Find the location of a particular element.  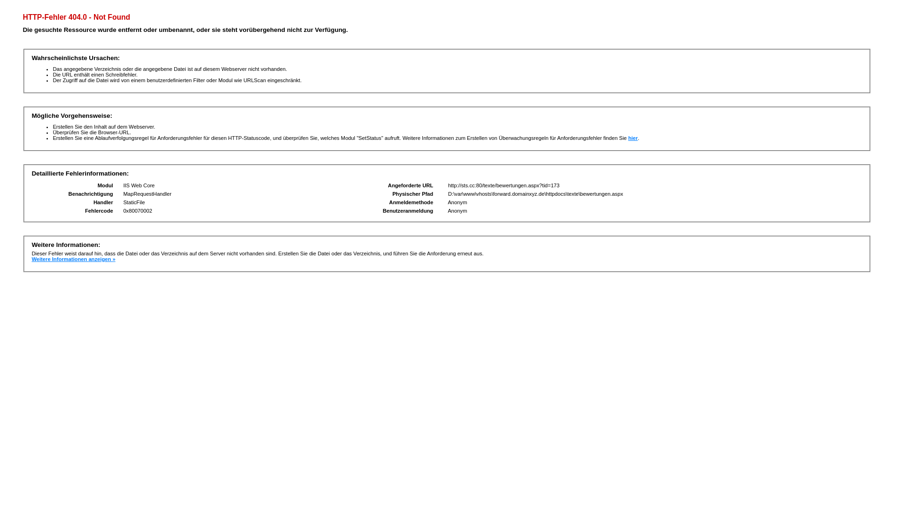

hier is located at coordinates (633, 138).